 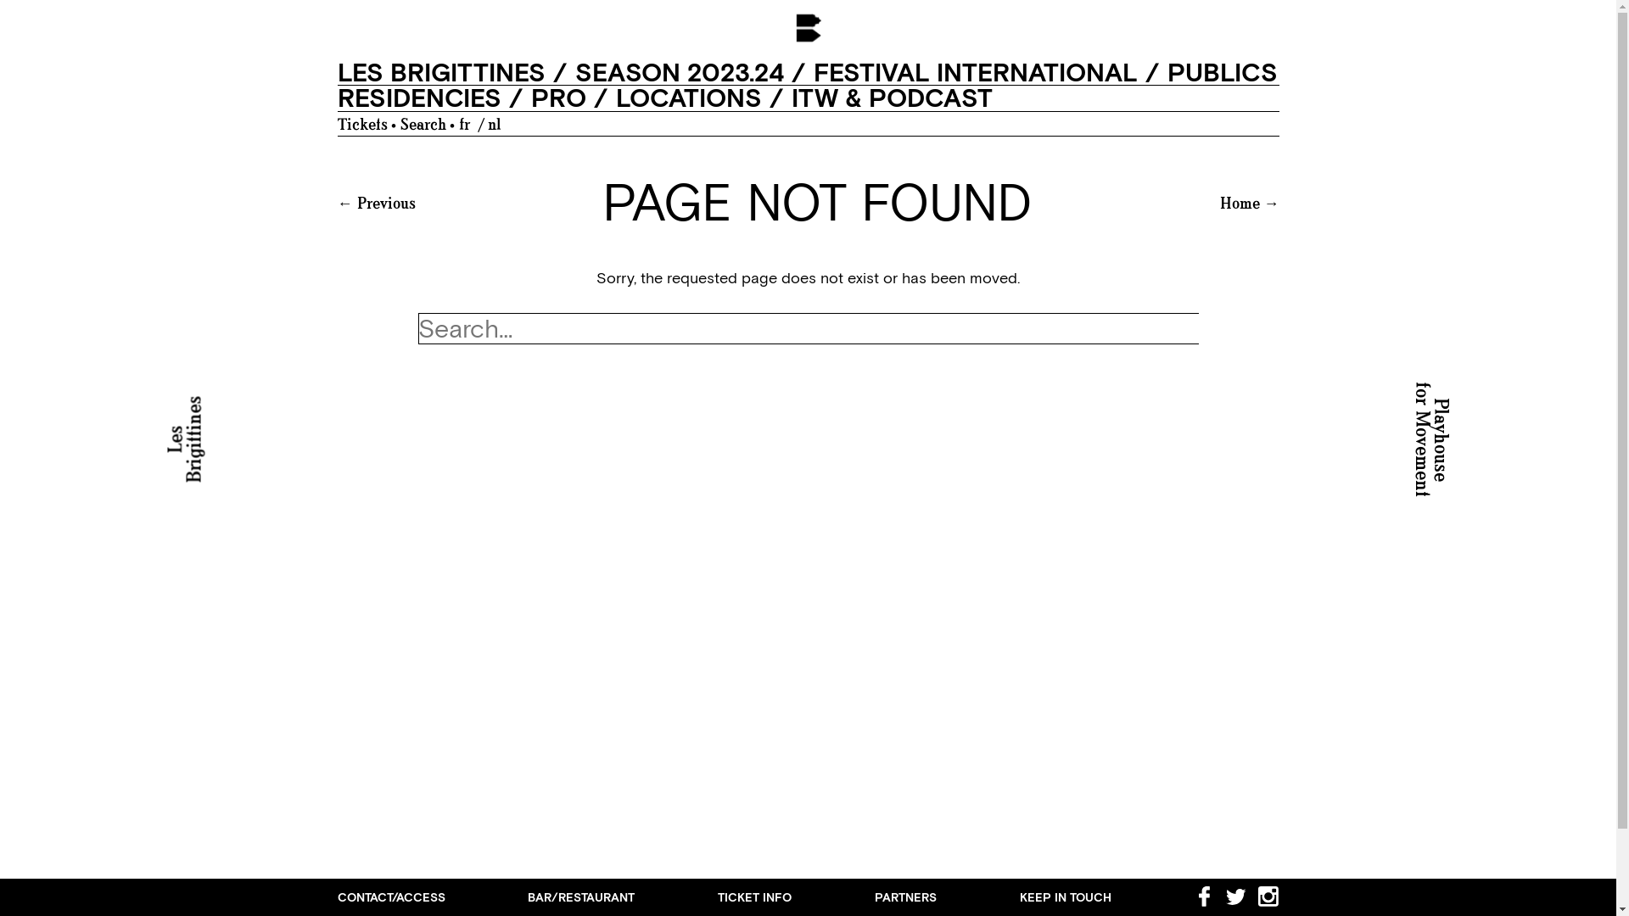 I want to click on Search, so click(x=423, y=124).